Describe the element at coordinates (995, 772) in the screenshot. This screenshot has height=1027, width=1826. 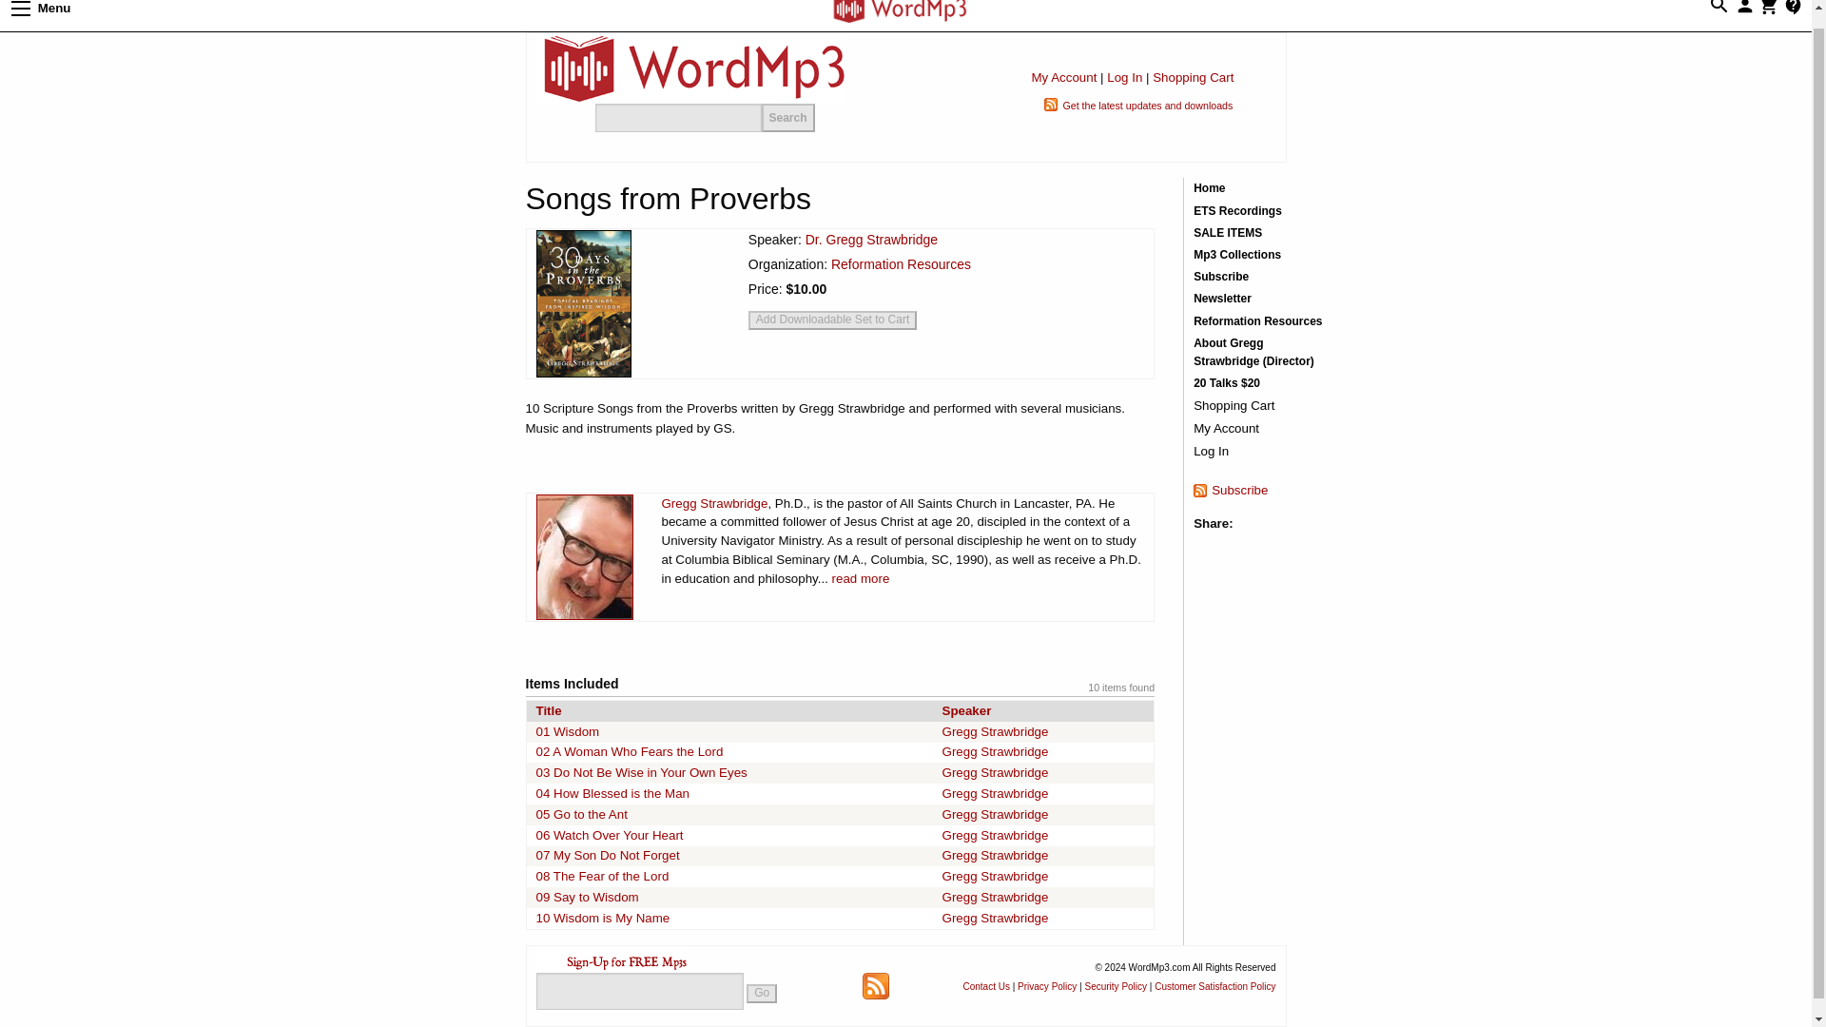
I see `Gregg Strawbridge` at that location.